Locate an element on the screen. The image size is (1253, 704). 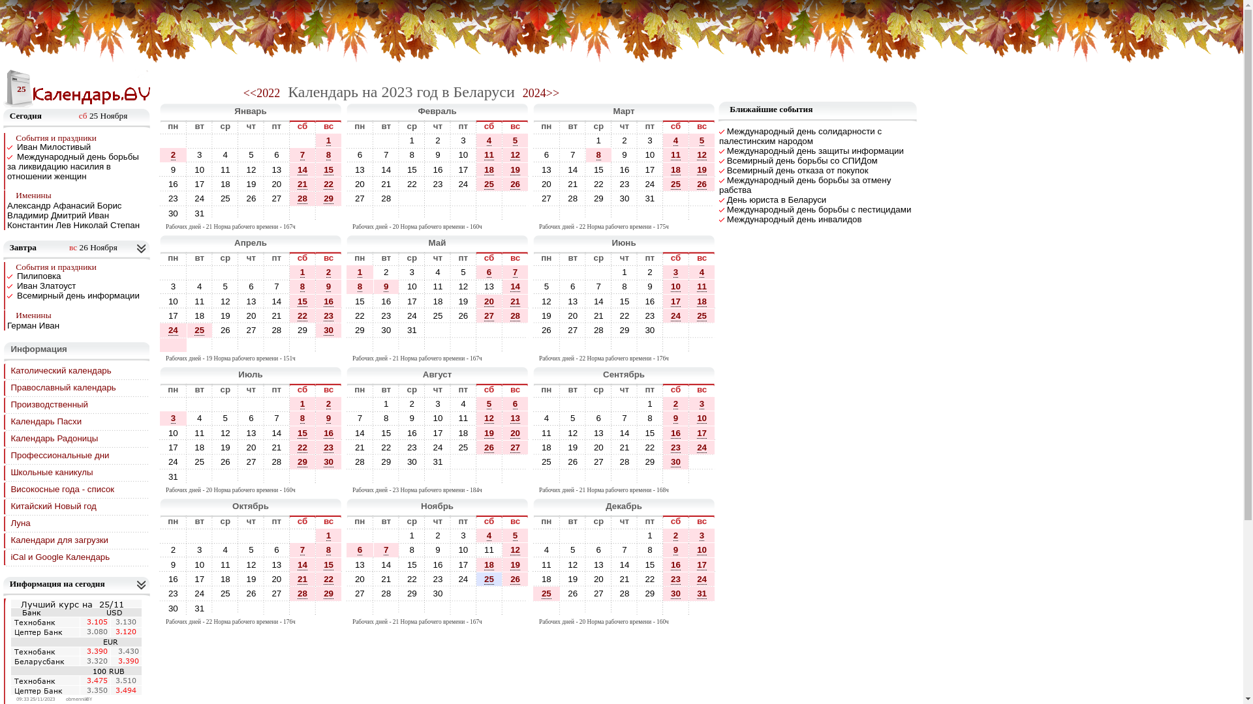
30 is located at coordinates (625, 198).